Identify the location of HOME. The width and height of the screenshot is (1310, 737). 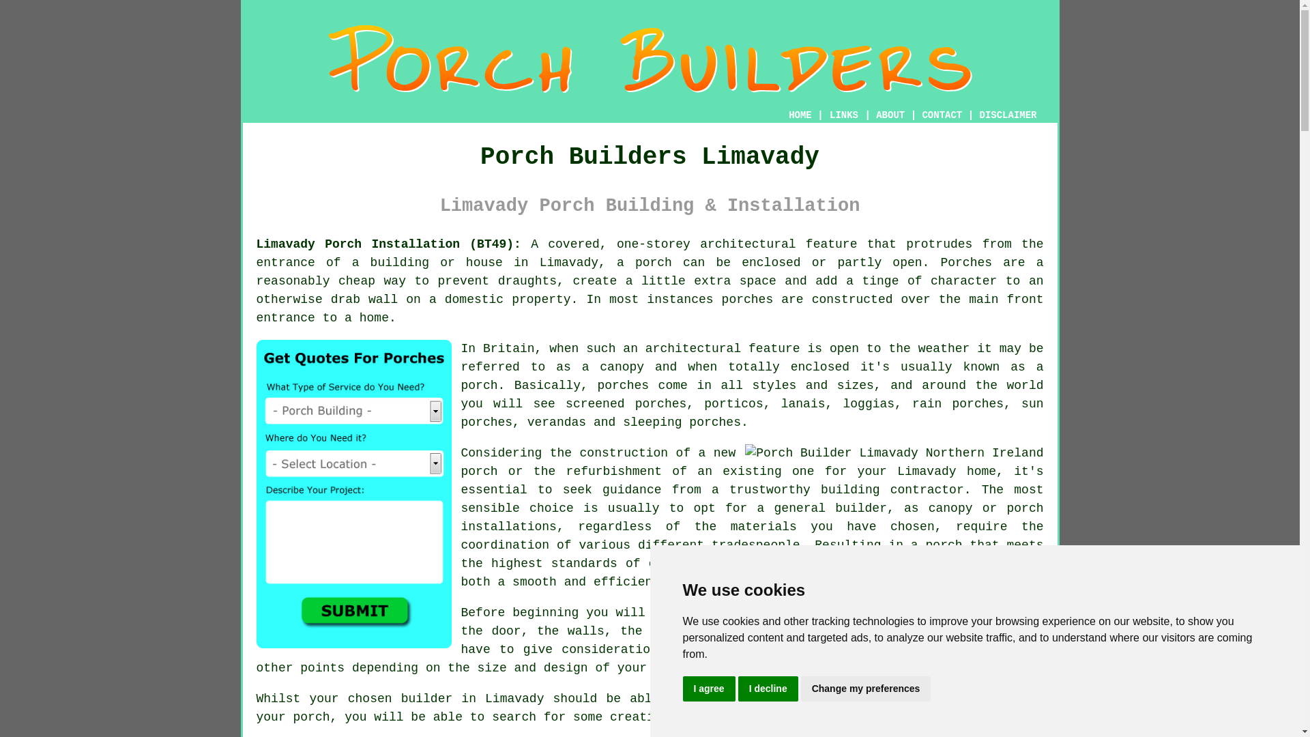
(800, 115).